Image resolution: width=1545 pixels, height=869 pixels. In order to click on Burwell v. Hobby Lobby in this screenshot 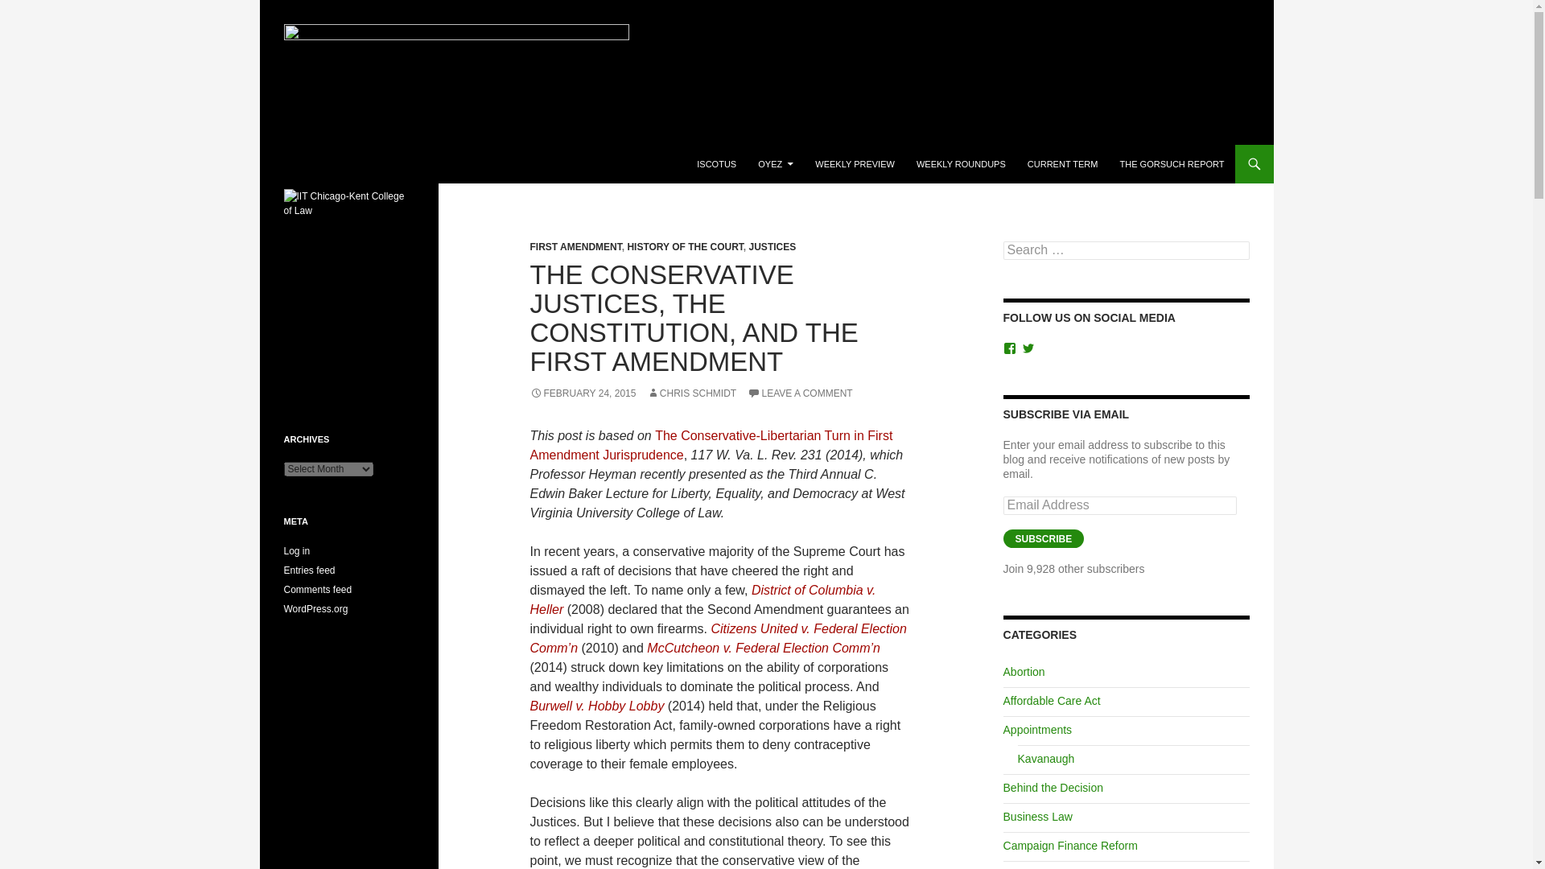, I will do `click(599, 706)`.